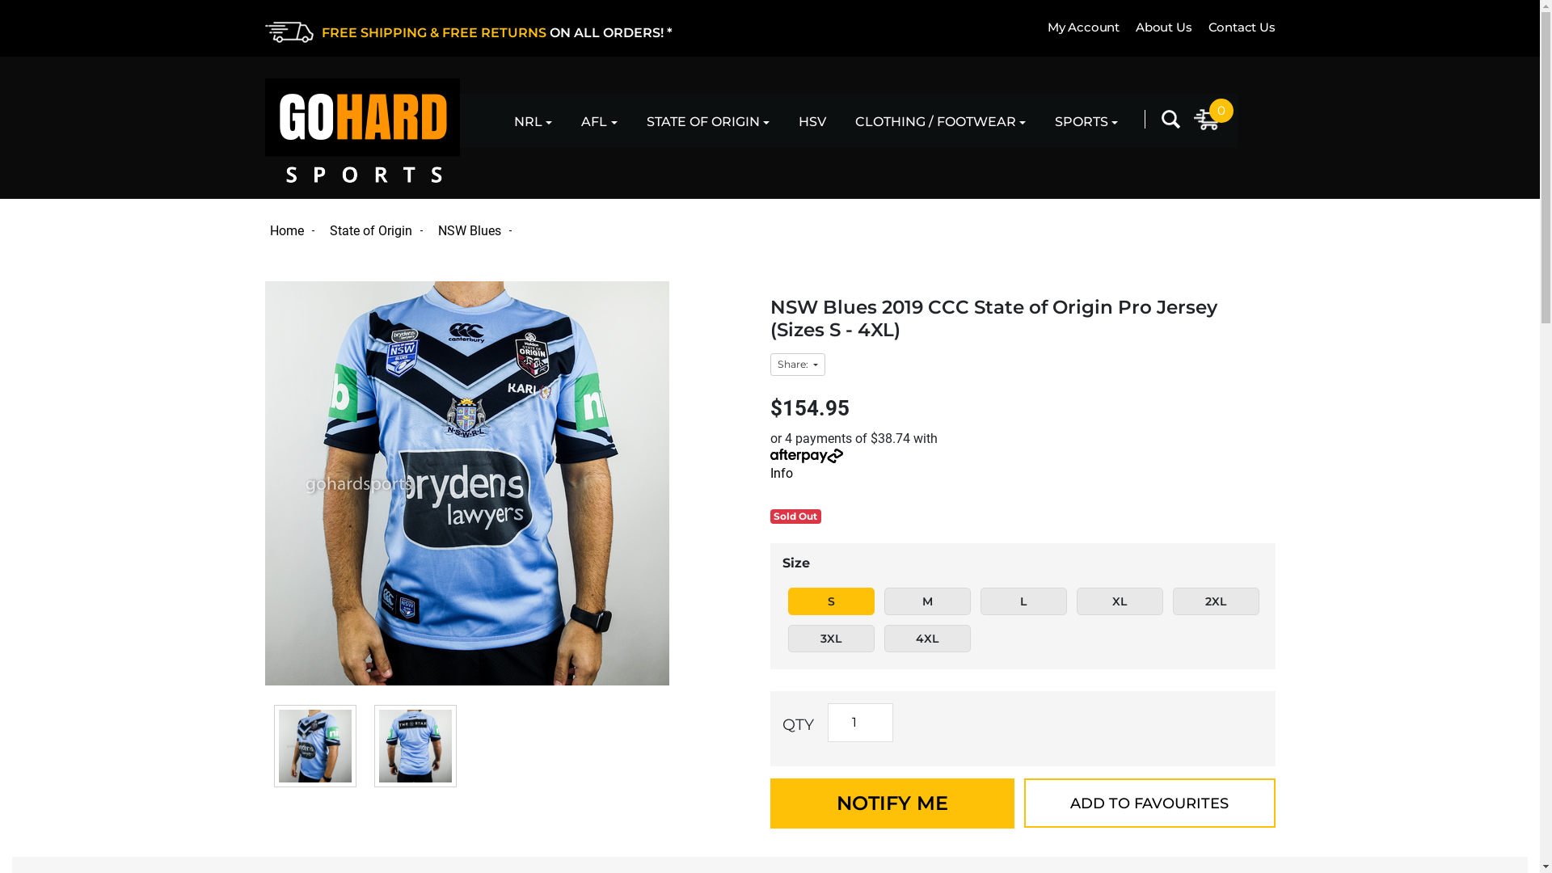 Image resolution: width=1552 pixels, height=873 pixels. What do you see at coordinates (781, 474) in the screenshot?
I see `Info` at bounding box center [781, 474].